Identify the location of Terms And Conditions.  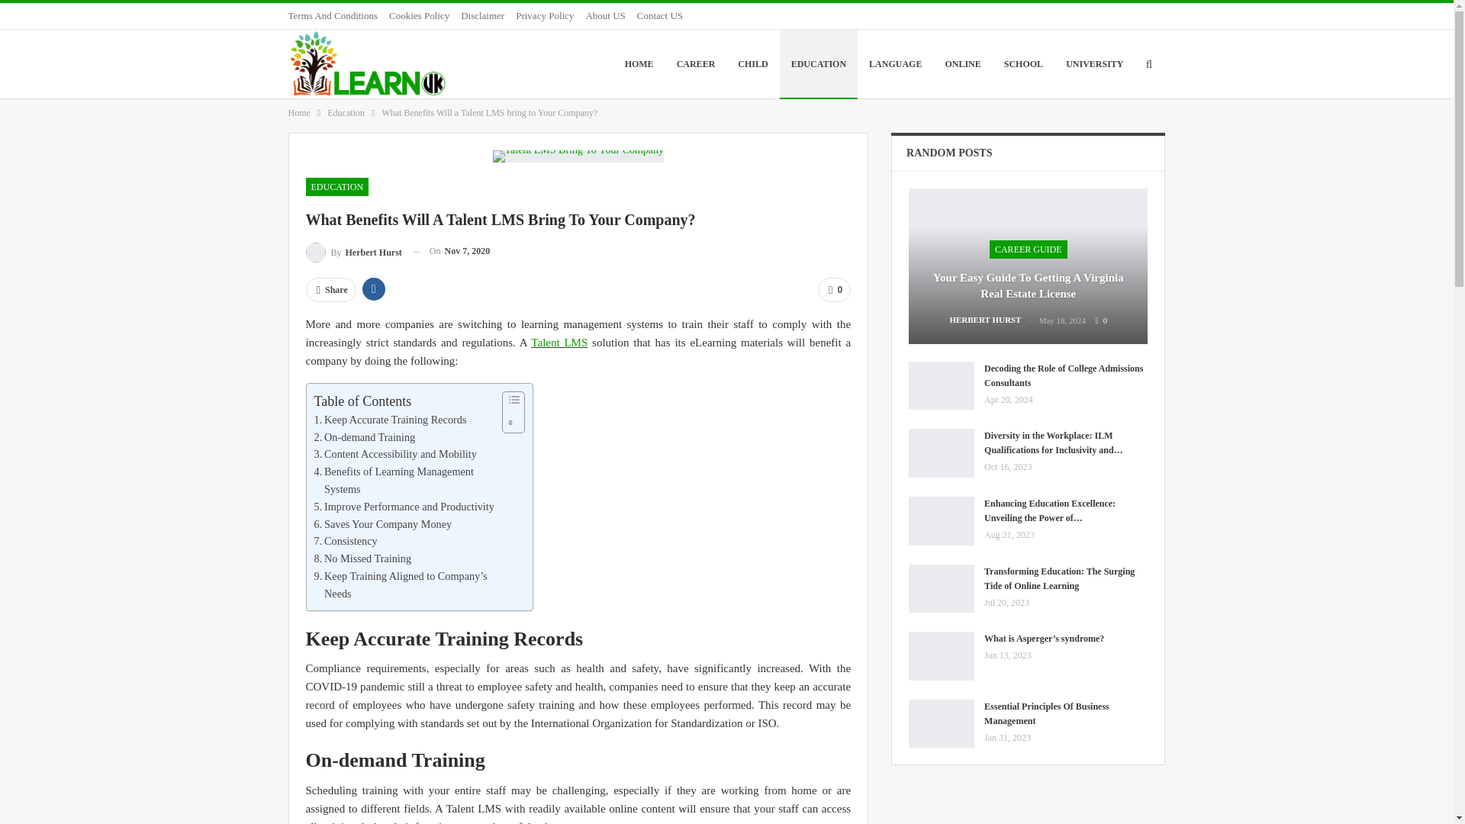
(333, 15).